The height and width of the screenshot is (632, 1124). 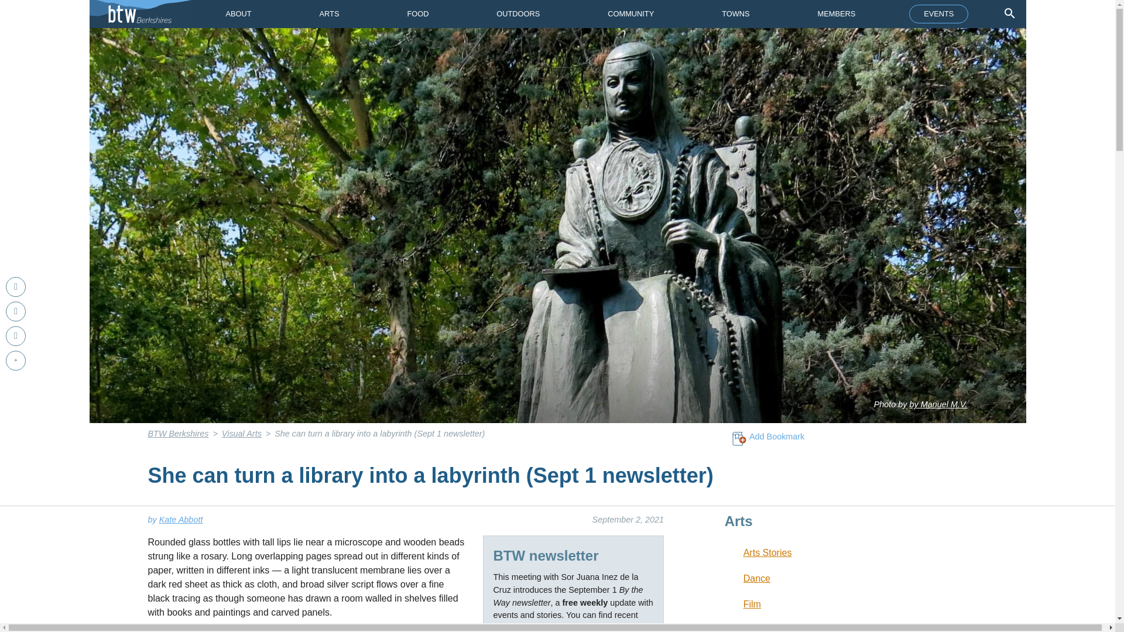 I want to click on MEMBERS, so click(x=837, y=14).